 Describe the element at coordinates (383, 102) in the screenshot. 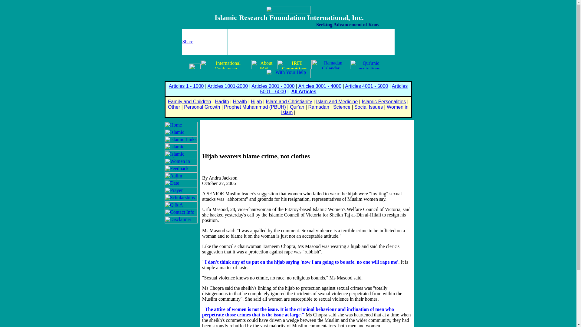

I see `Islamic Personalities` at that location.